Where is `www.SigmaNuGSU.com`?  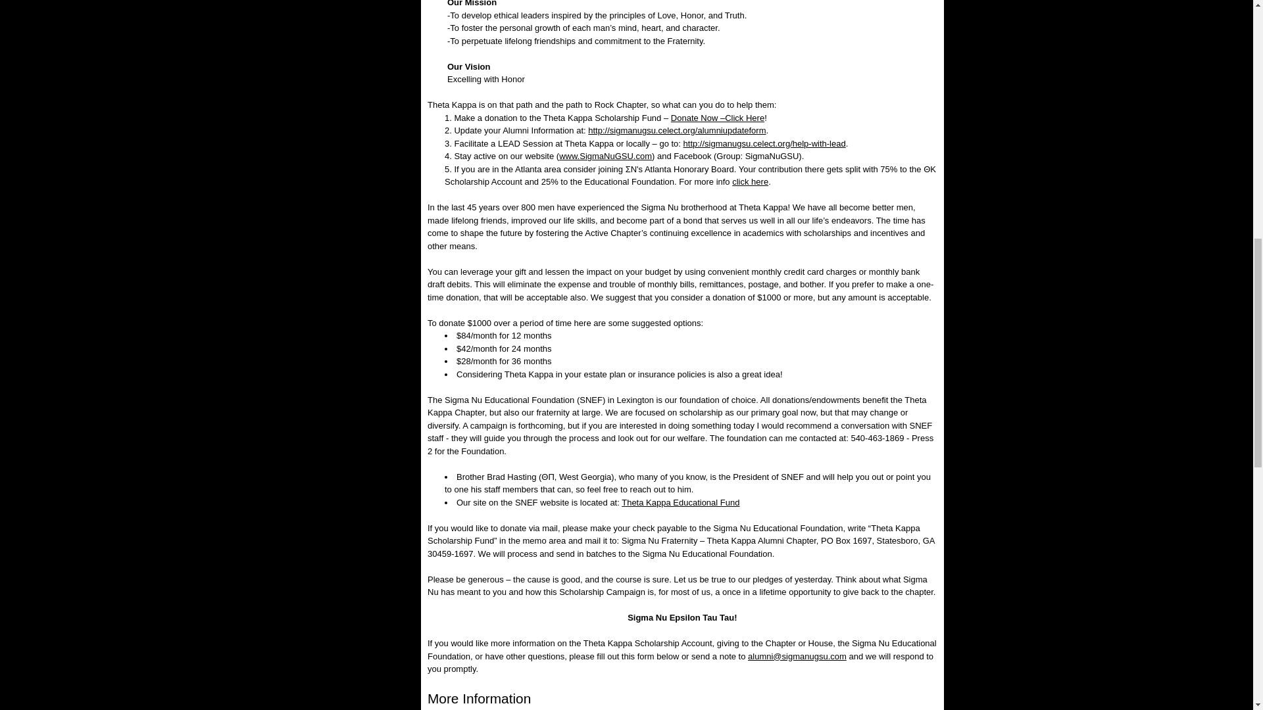
www.SigmaNuGSU.com is located at coordinates (605, 156).